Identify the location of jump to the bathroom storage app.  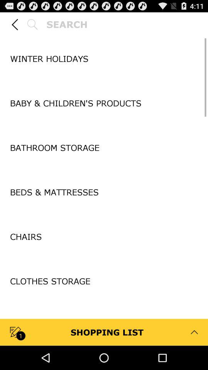
(104, 147).